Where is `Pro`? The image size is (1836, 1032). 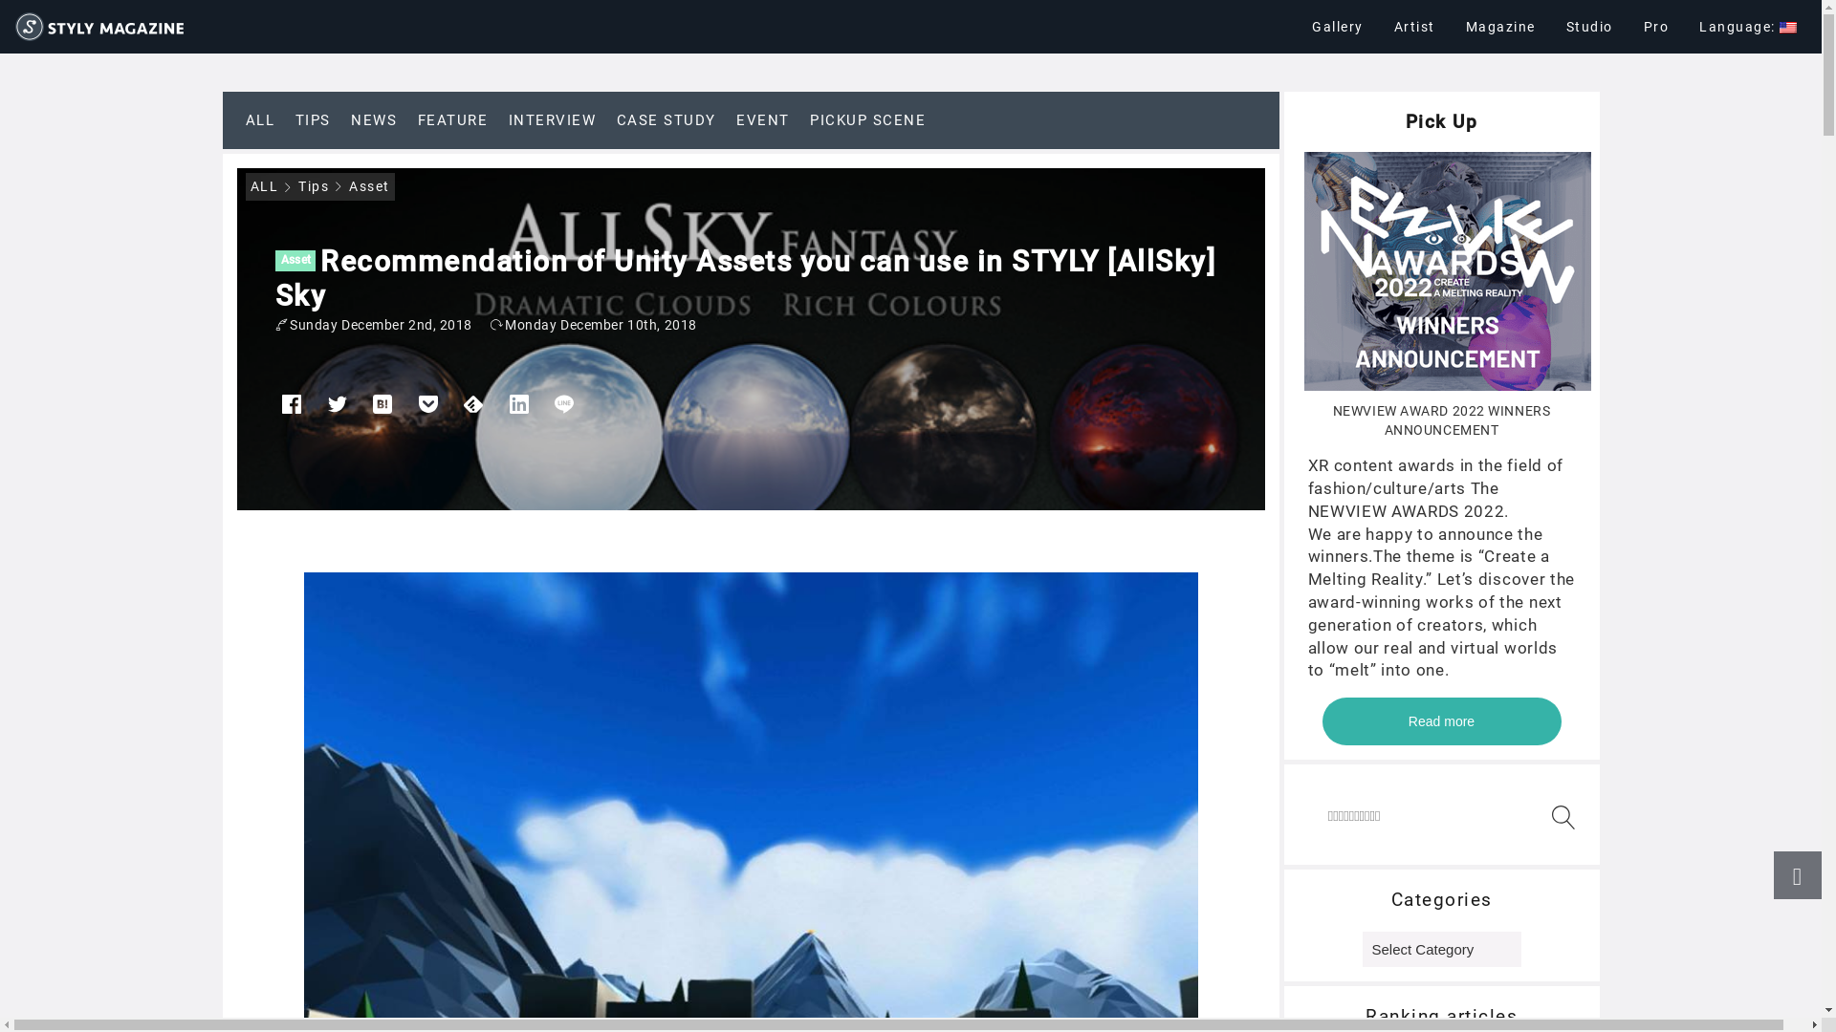
Pro is located at coordinates (1656, 27).